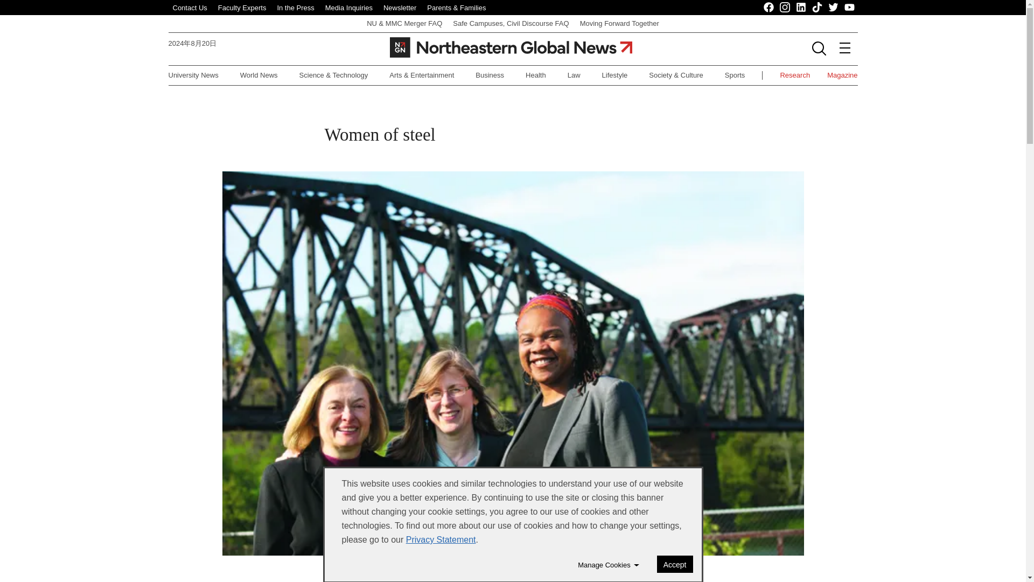  What do you see at coordinates (785, 8) in the screenshot?
I see `Instagram` at bounding box center [785, 8].